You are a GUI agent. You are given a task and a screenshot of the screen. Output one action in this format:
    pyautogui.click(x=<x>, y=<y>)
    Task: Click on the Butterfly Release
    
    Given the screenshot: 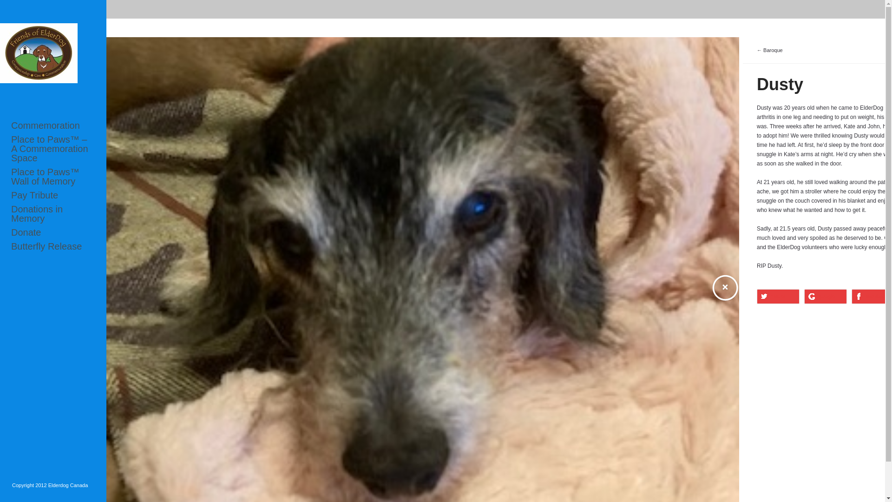 What is the action you would take?
    pyautogui.click(x=53, y=246)
    